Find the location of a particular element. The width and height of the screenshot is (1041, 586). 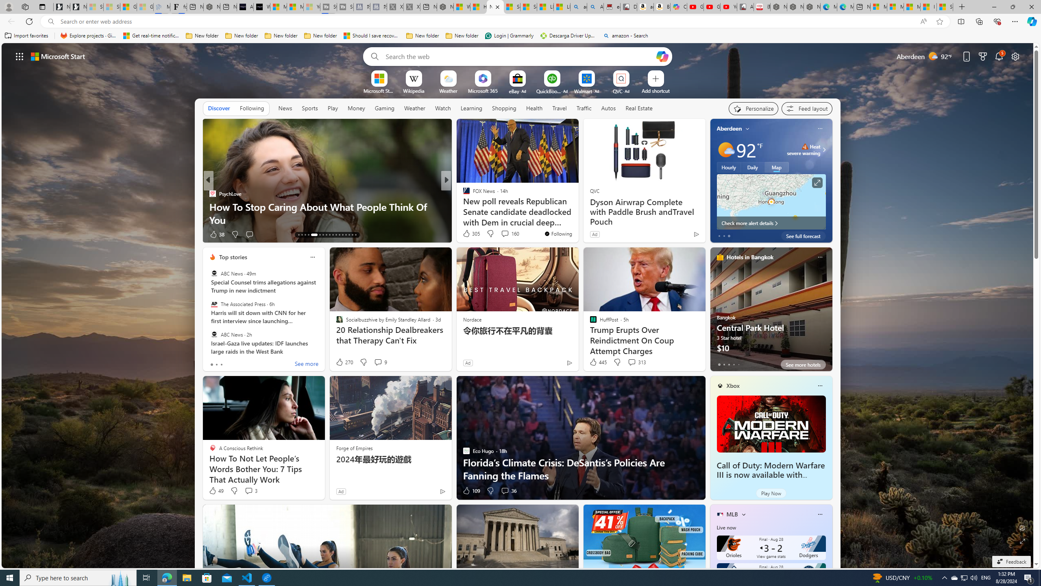

View comments 6 Comment is located at coordinates (505, 234).